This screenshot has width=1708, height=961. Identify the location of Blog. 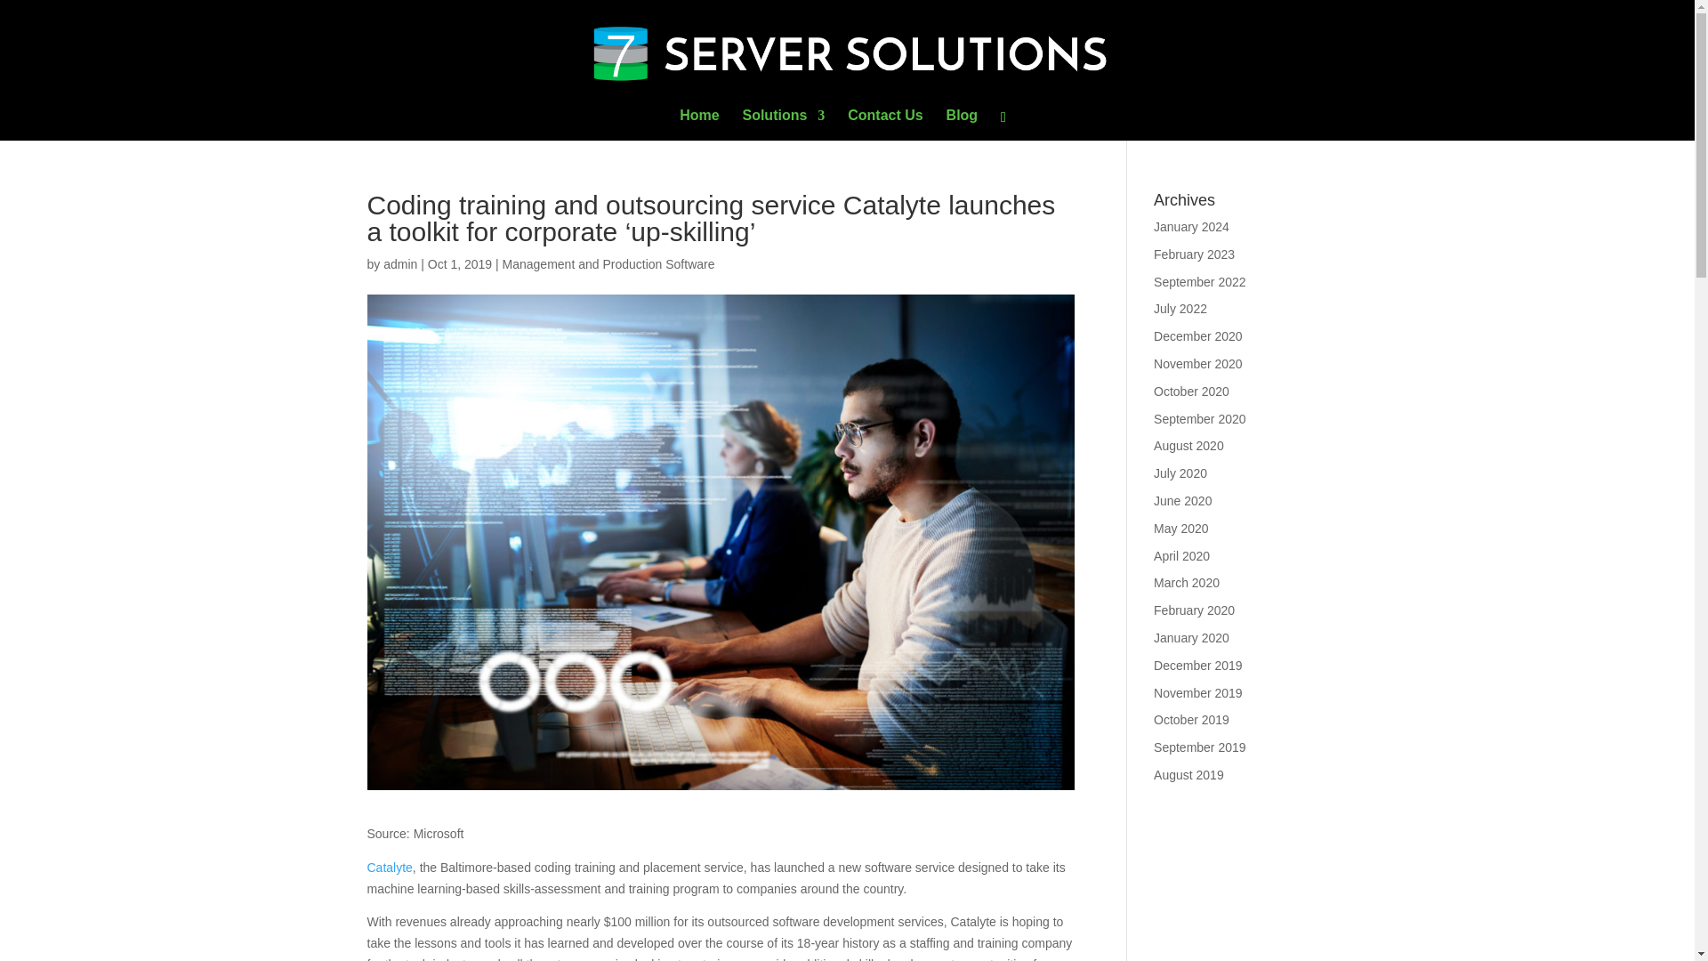
(963, 125).